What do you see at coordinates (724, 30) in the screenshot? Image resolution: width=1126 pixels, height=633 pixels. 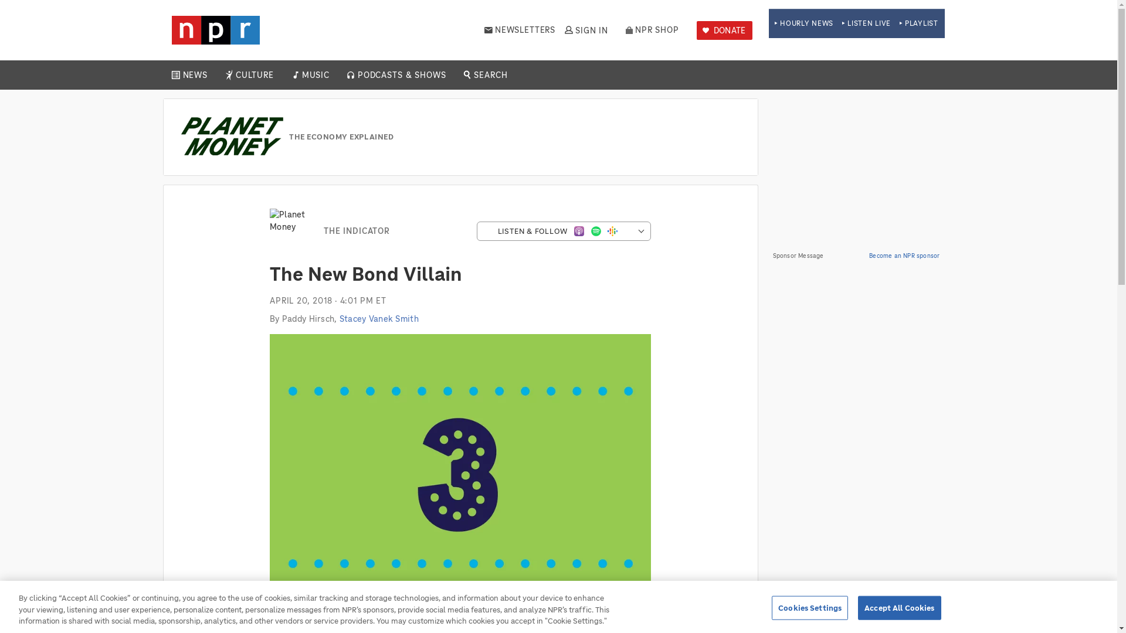 I see `DONATE` at bounding box center [724, 30].